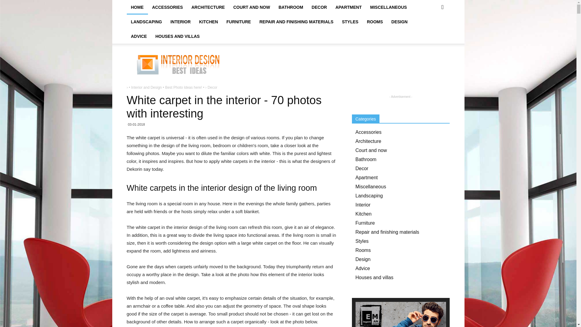 This screenshot has width=581, height=327. What do you see at coordinates (290, 7) in the screenshot?
I see `BATHROOM` at bounding box center [290, 7].